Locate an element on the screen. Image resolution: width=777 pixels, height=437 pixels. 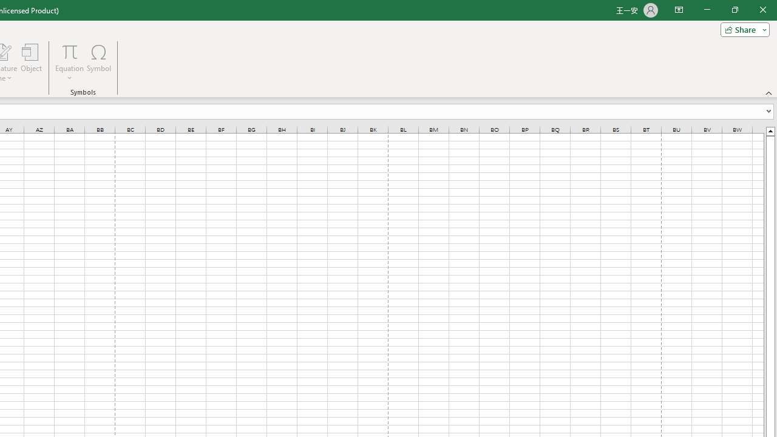
Line up is located at coordinates (770, 130).